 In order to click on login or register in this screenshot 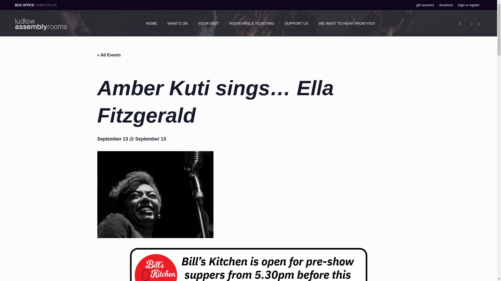, I will do `click(469, 5)`.